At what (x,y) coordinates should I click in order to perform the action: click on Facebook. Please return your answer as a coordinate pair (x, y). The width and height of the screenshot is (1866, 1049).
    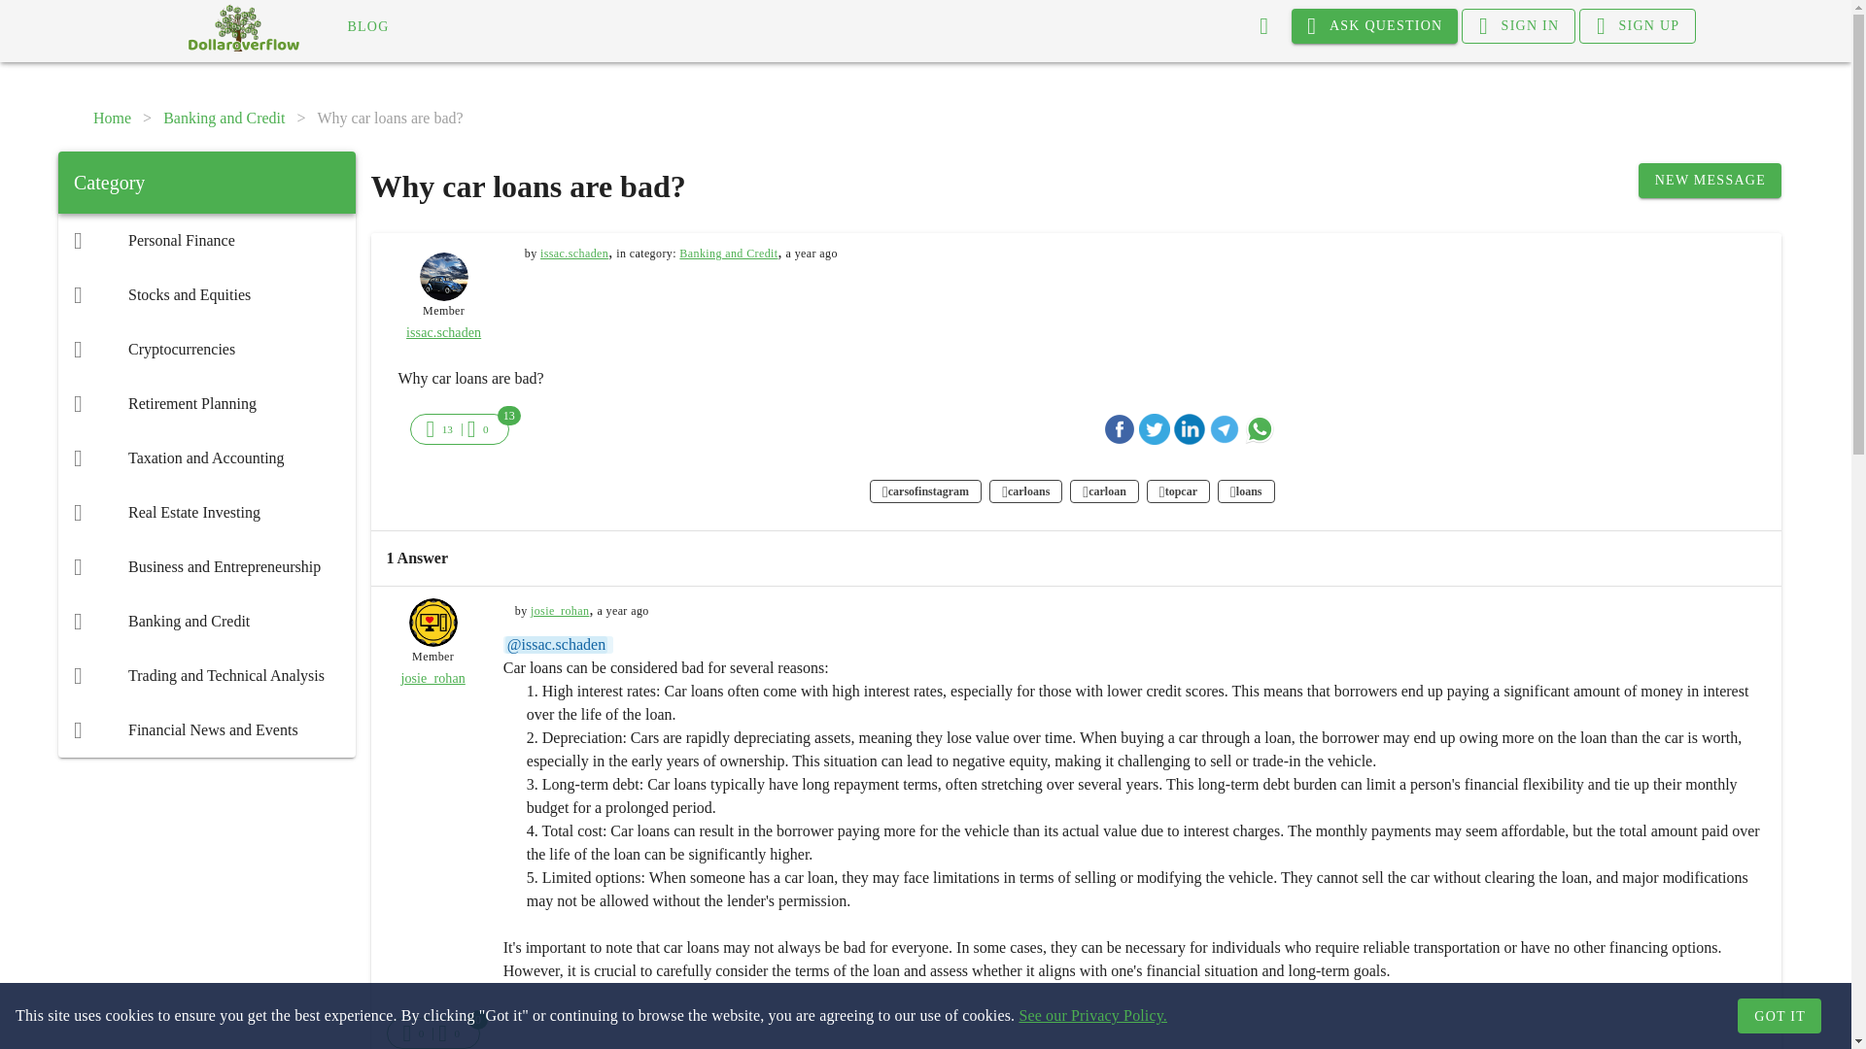
    Looking at the image, I should click on (1120, 428).